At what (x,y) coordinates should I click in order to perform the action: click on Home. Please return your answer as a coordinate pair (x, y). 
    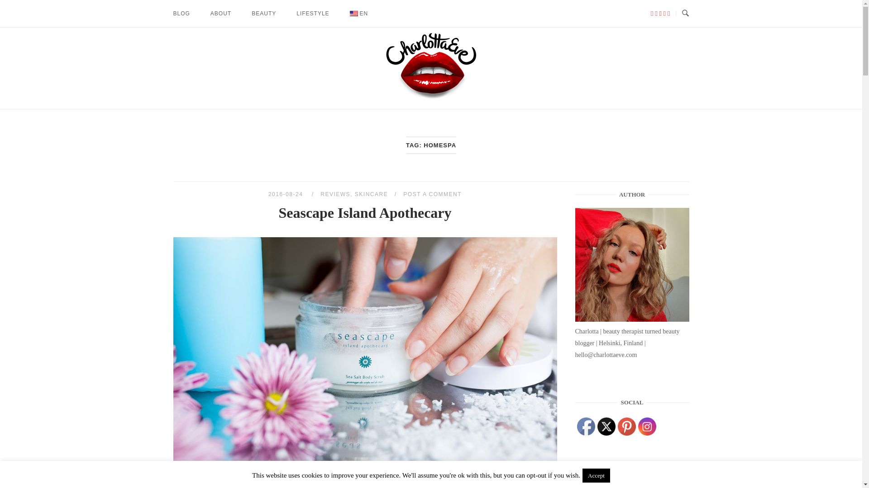
    Looking at the image, I should click on (431, 98).